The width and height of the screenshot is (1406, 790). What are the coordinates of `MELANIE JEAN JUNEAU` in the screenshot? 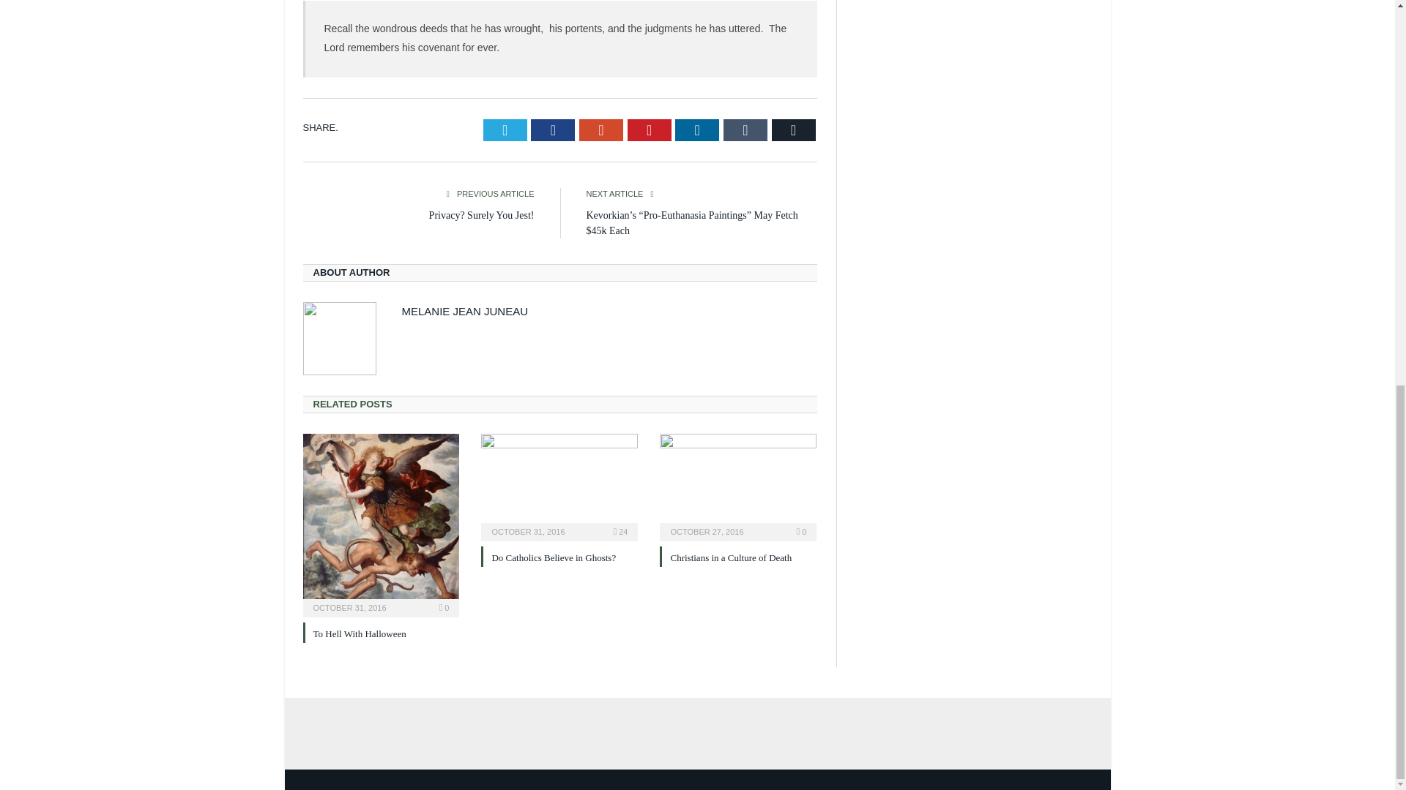 It's located at (464, 311).